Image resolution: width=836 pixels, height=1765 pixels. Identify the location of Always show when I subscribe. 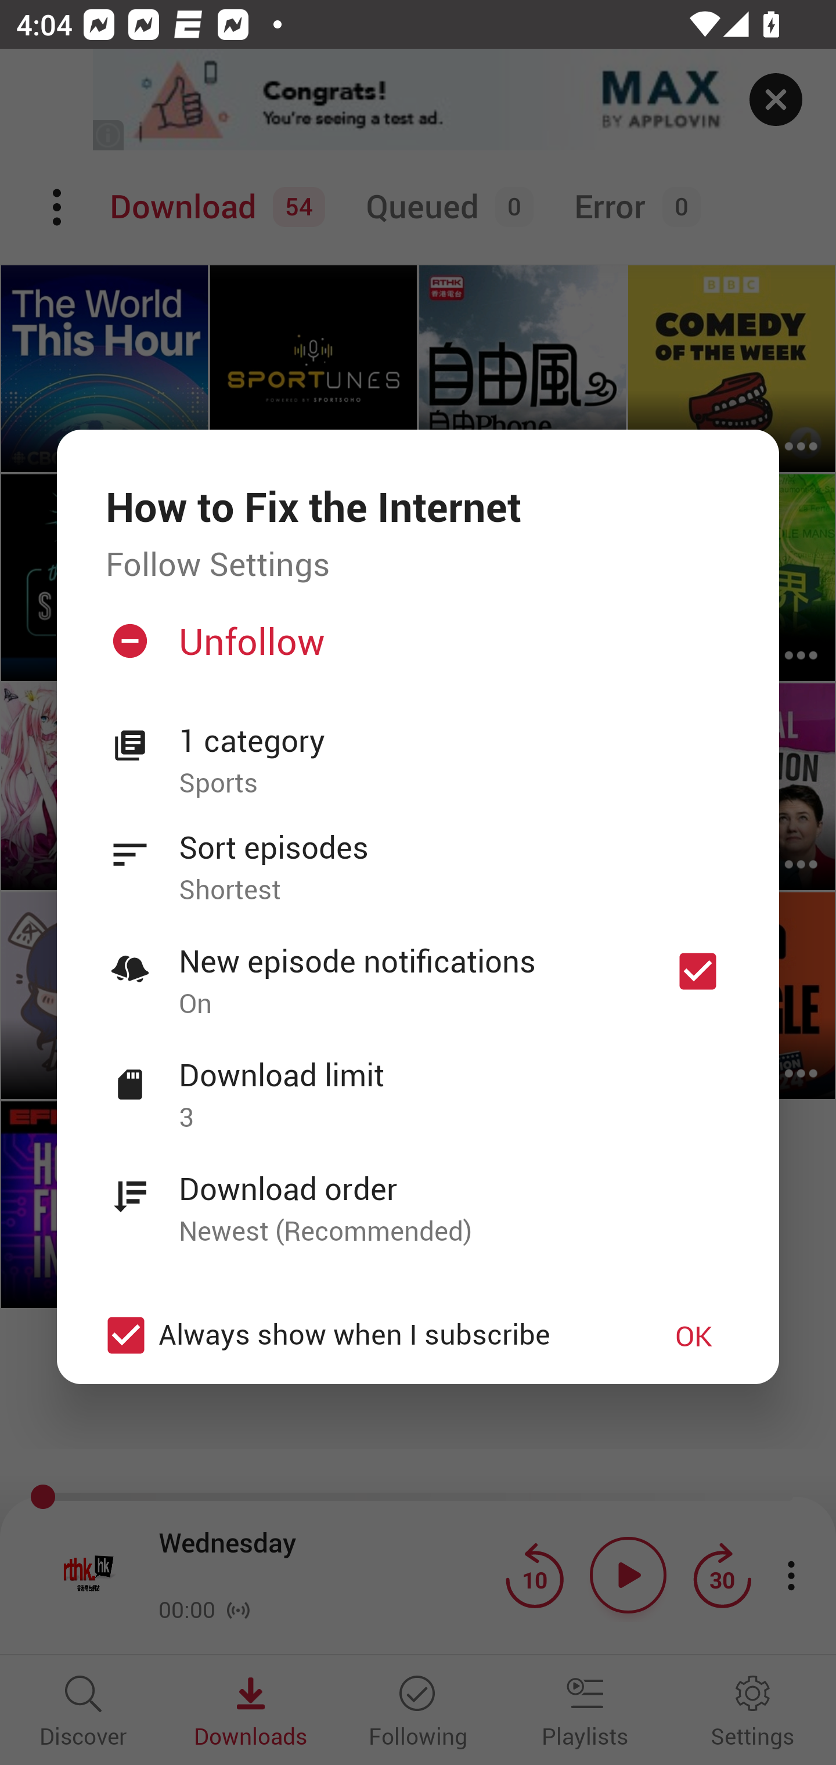
(361, 1335).